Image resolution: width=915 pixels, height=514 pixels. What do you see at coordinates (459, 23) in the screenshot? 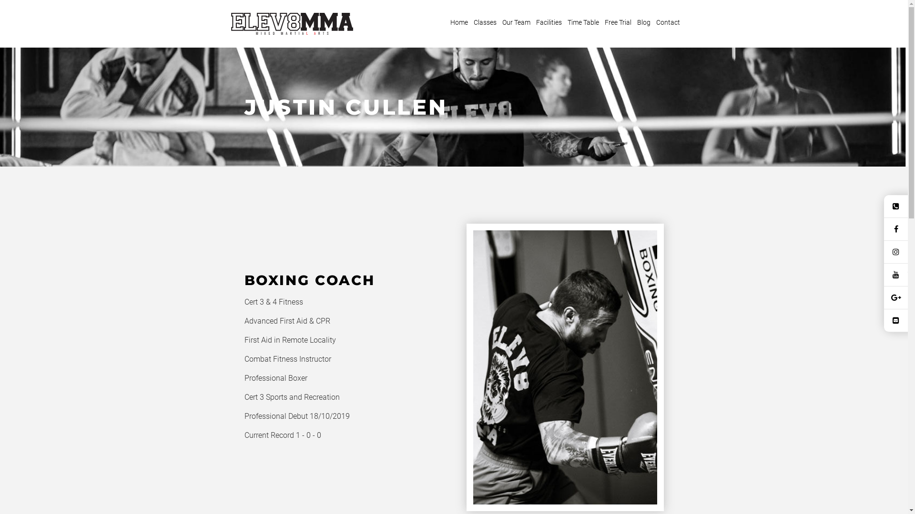
I see `Home` at bounding box center [459, 23].